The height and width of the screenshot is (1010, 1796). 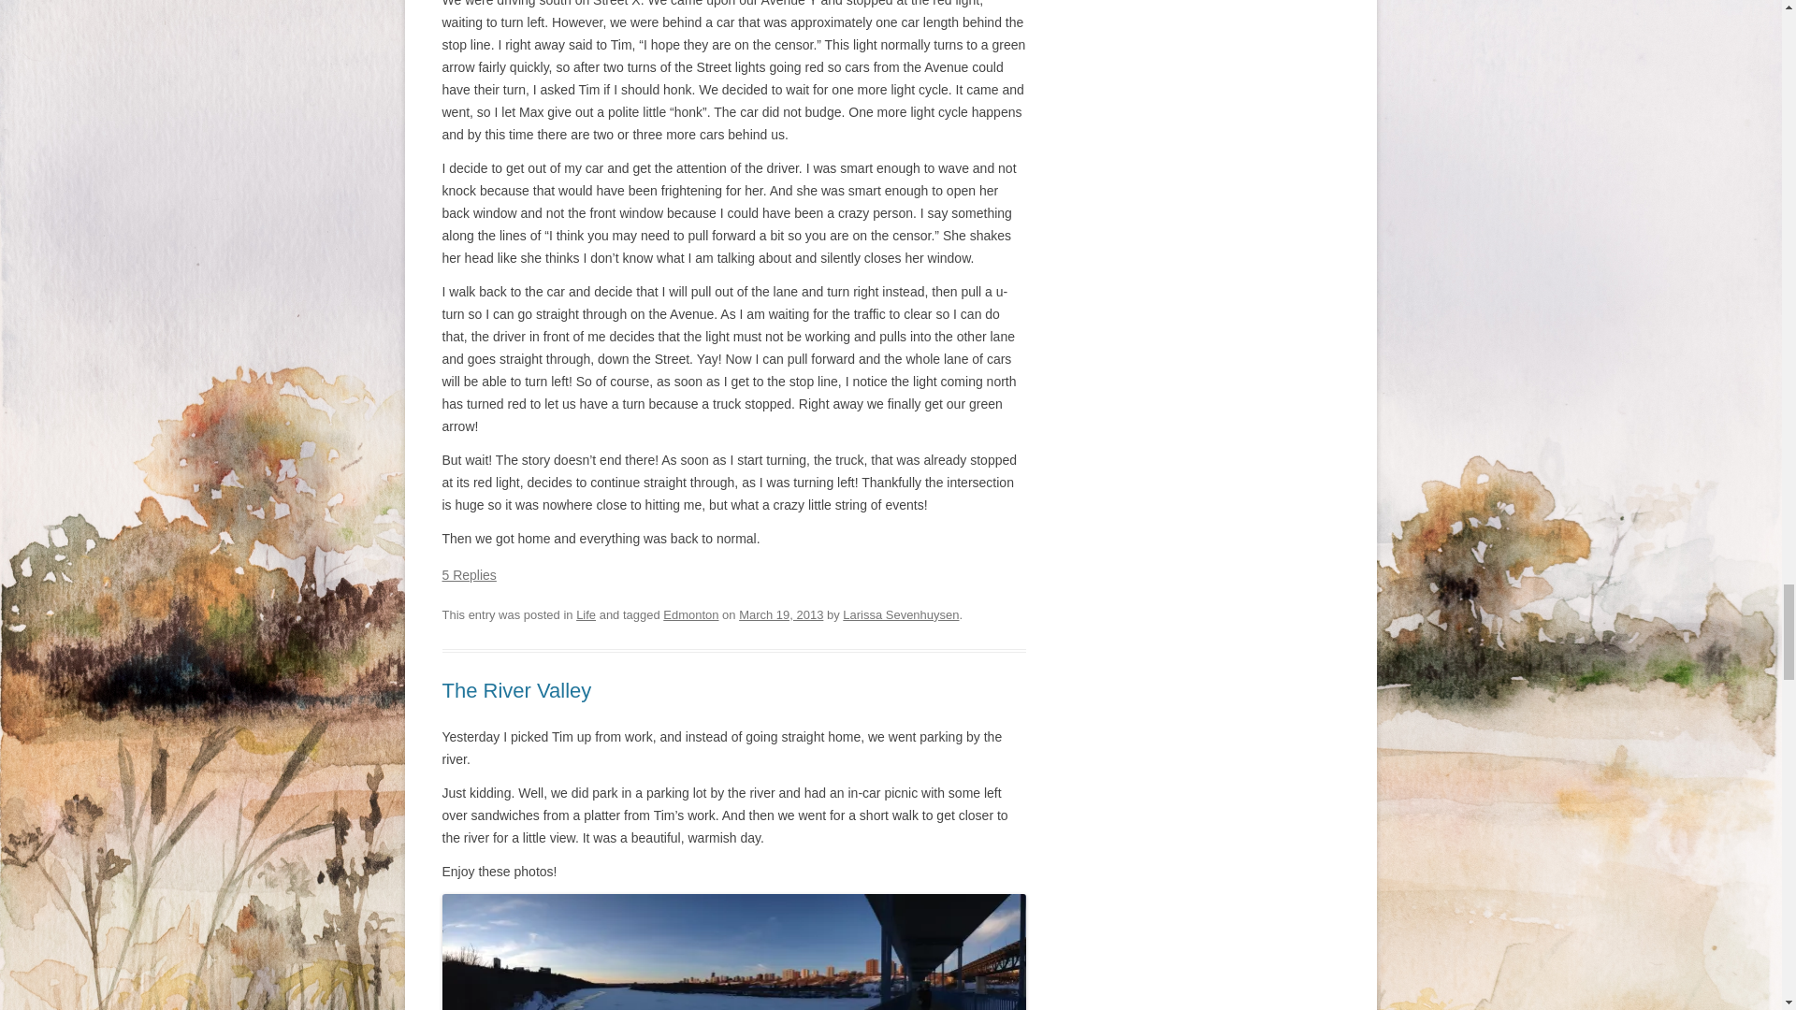 What do you see at coordinates (690, 615) in the screenshot?
I see `Edmonton` at bounding box center [690, 615].